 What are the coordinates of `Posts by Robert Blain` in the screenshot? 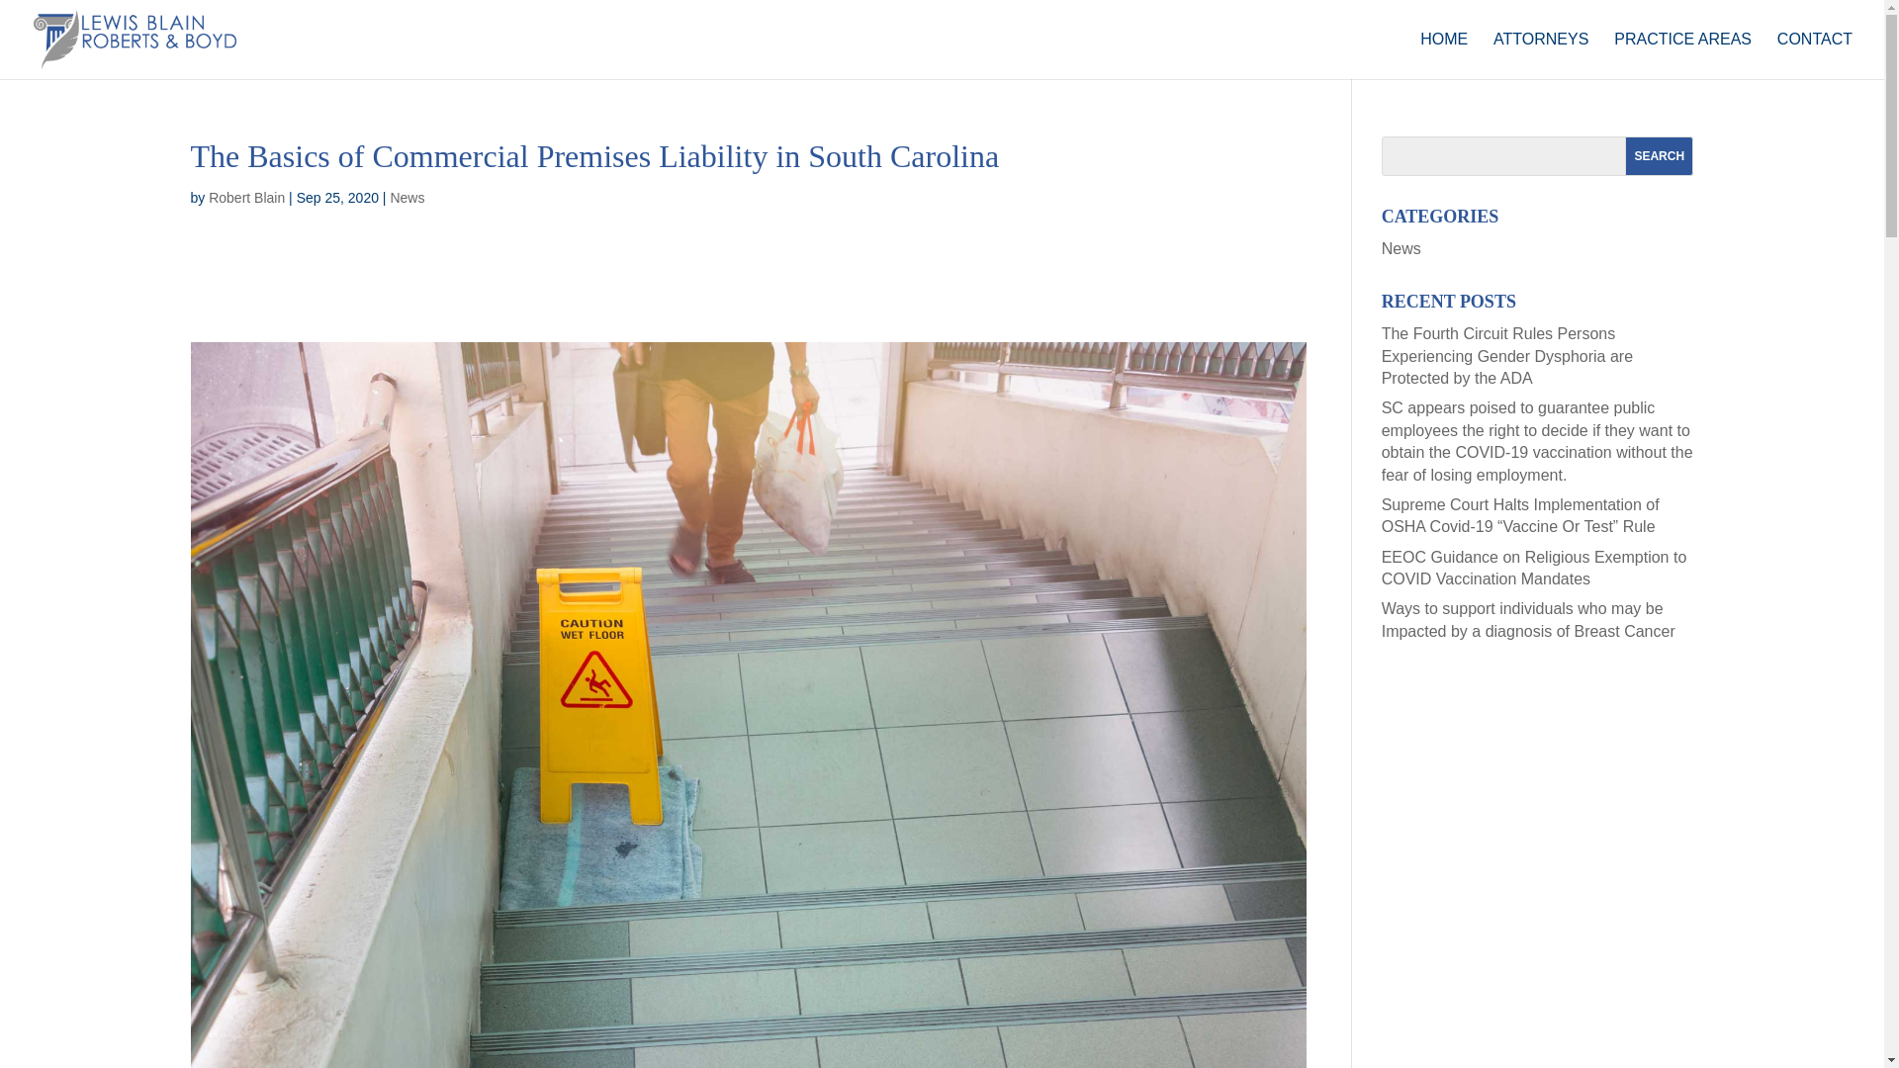 It's located at (247, 198).